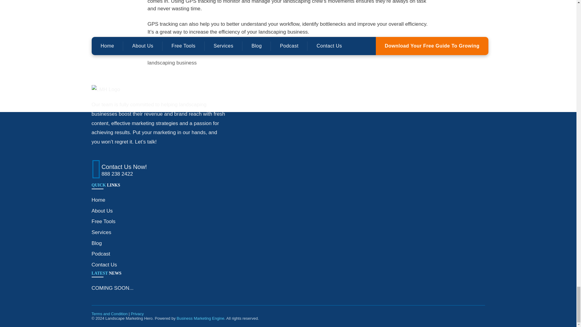 This screenshot has width=581, height=327. What do you see at coordinates (370, 47) in the screenshot?
I see `book a call with Landscape Marketing Hero` at bounding box center [370, 47].